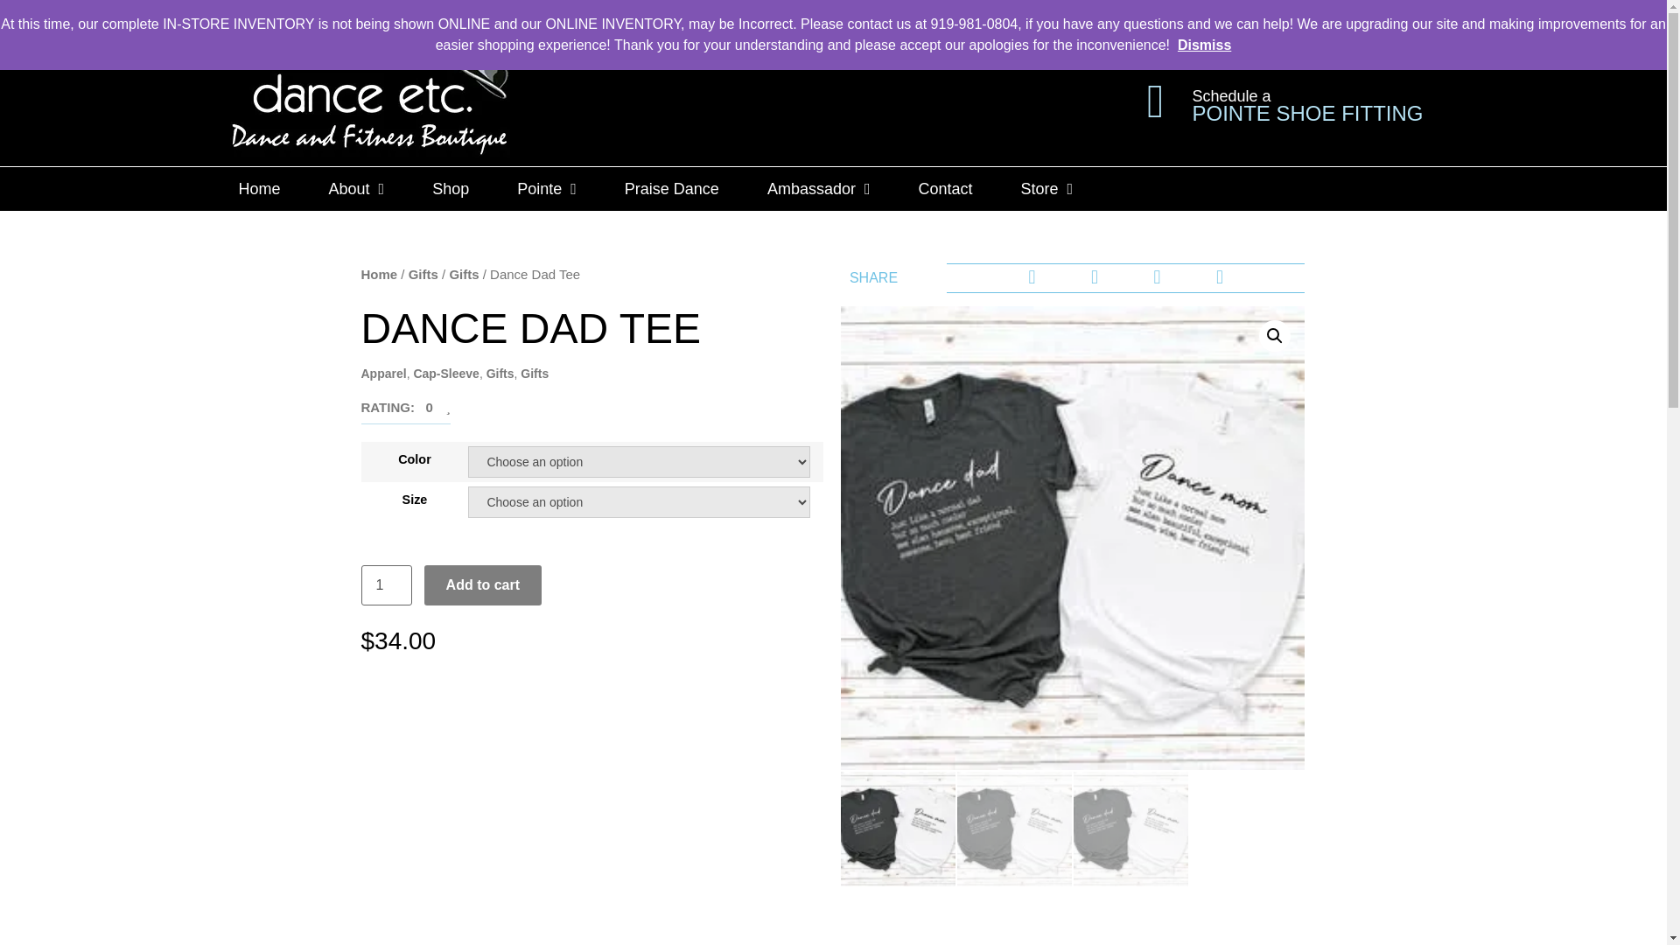 The height and width of the screenshot is (945, 1680). Describe the element at coordinates (1200, 17) in the screenshot. I see `Account` at that location.